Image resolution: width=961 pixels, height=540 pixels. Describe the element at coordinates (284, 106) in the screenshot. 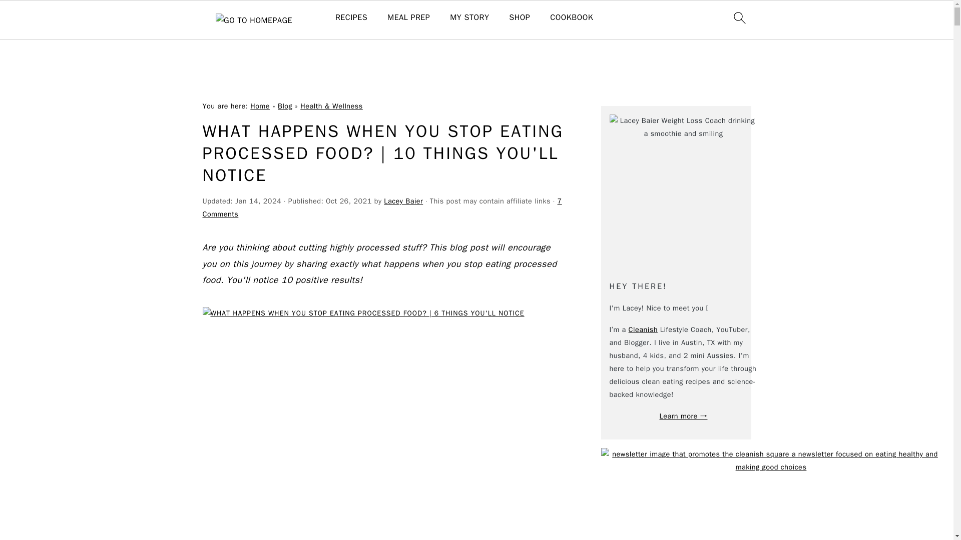

I see `Blog` at that location.